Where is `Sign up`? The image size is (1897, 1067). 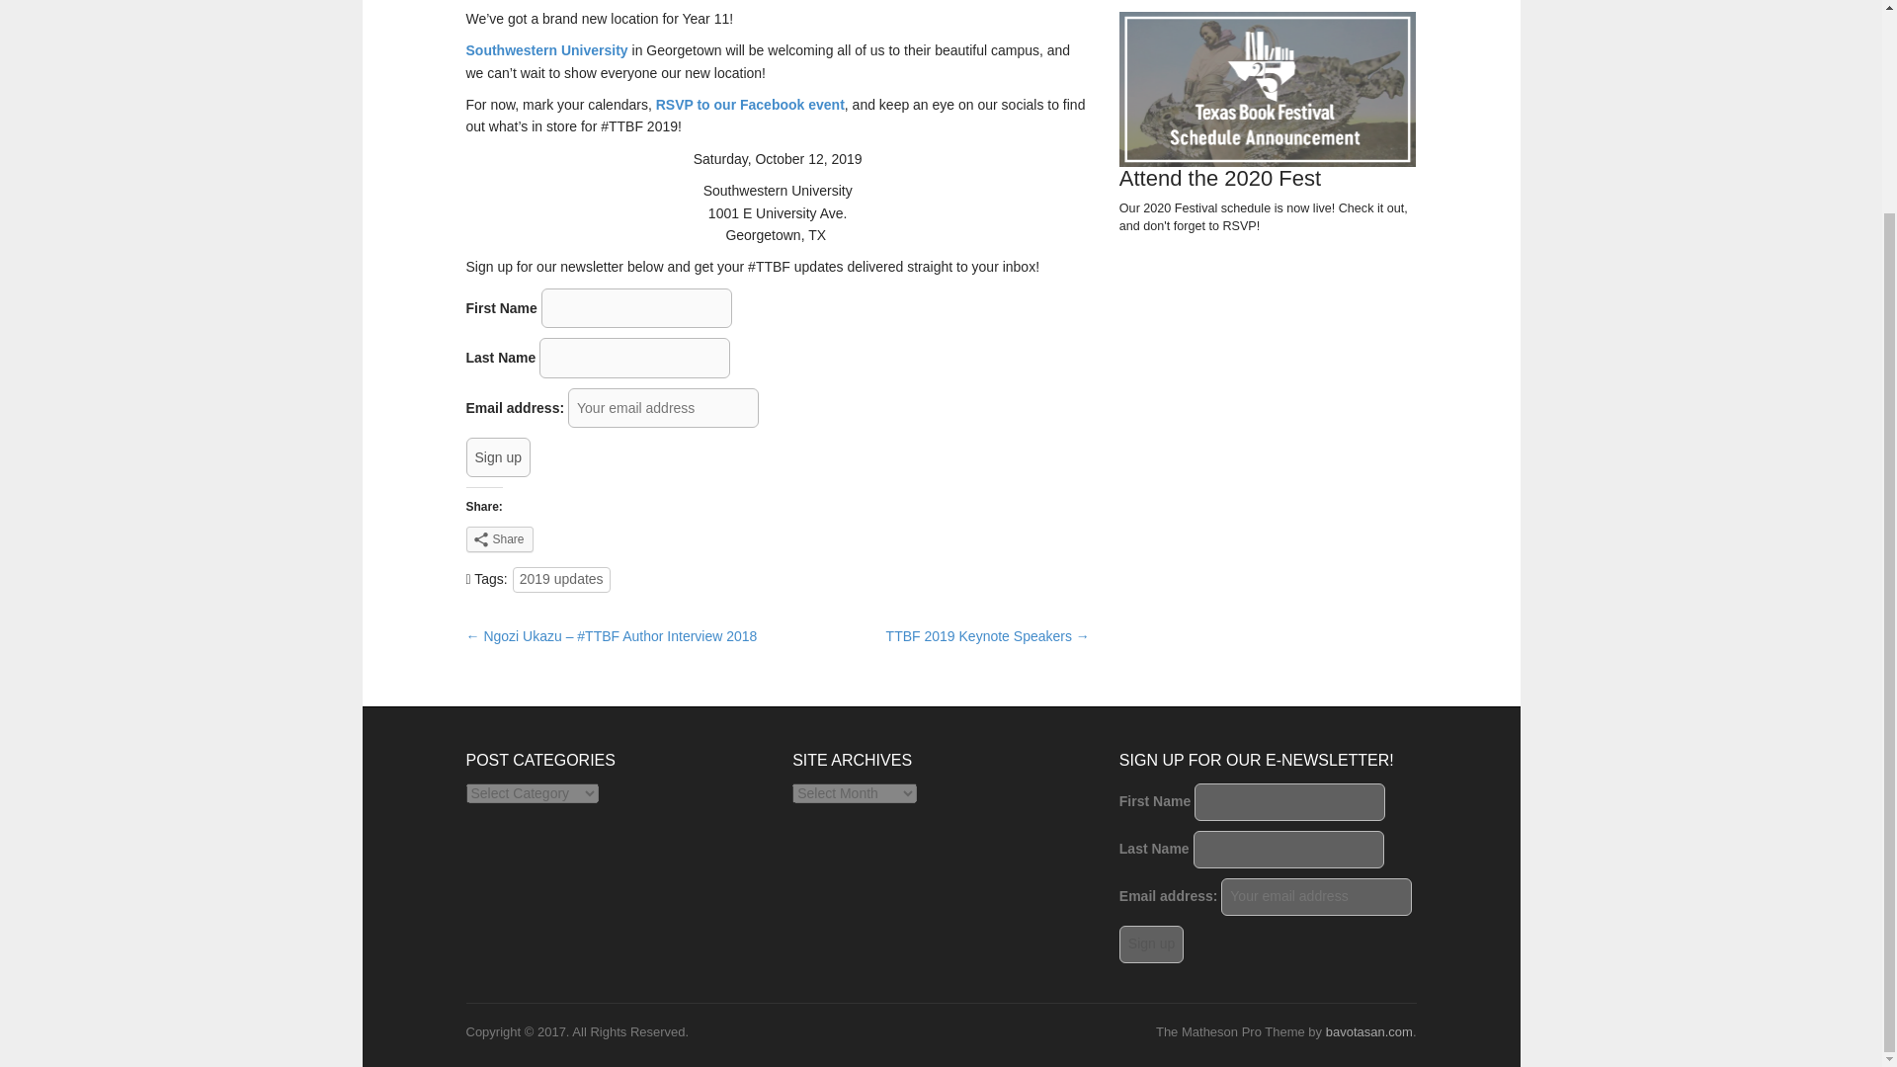 Sign up is located at coordinates (1151, 944).